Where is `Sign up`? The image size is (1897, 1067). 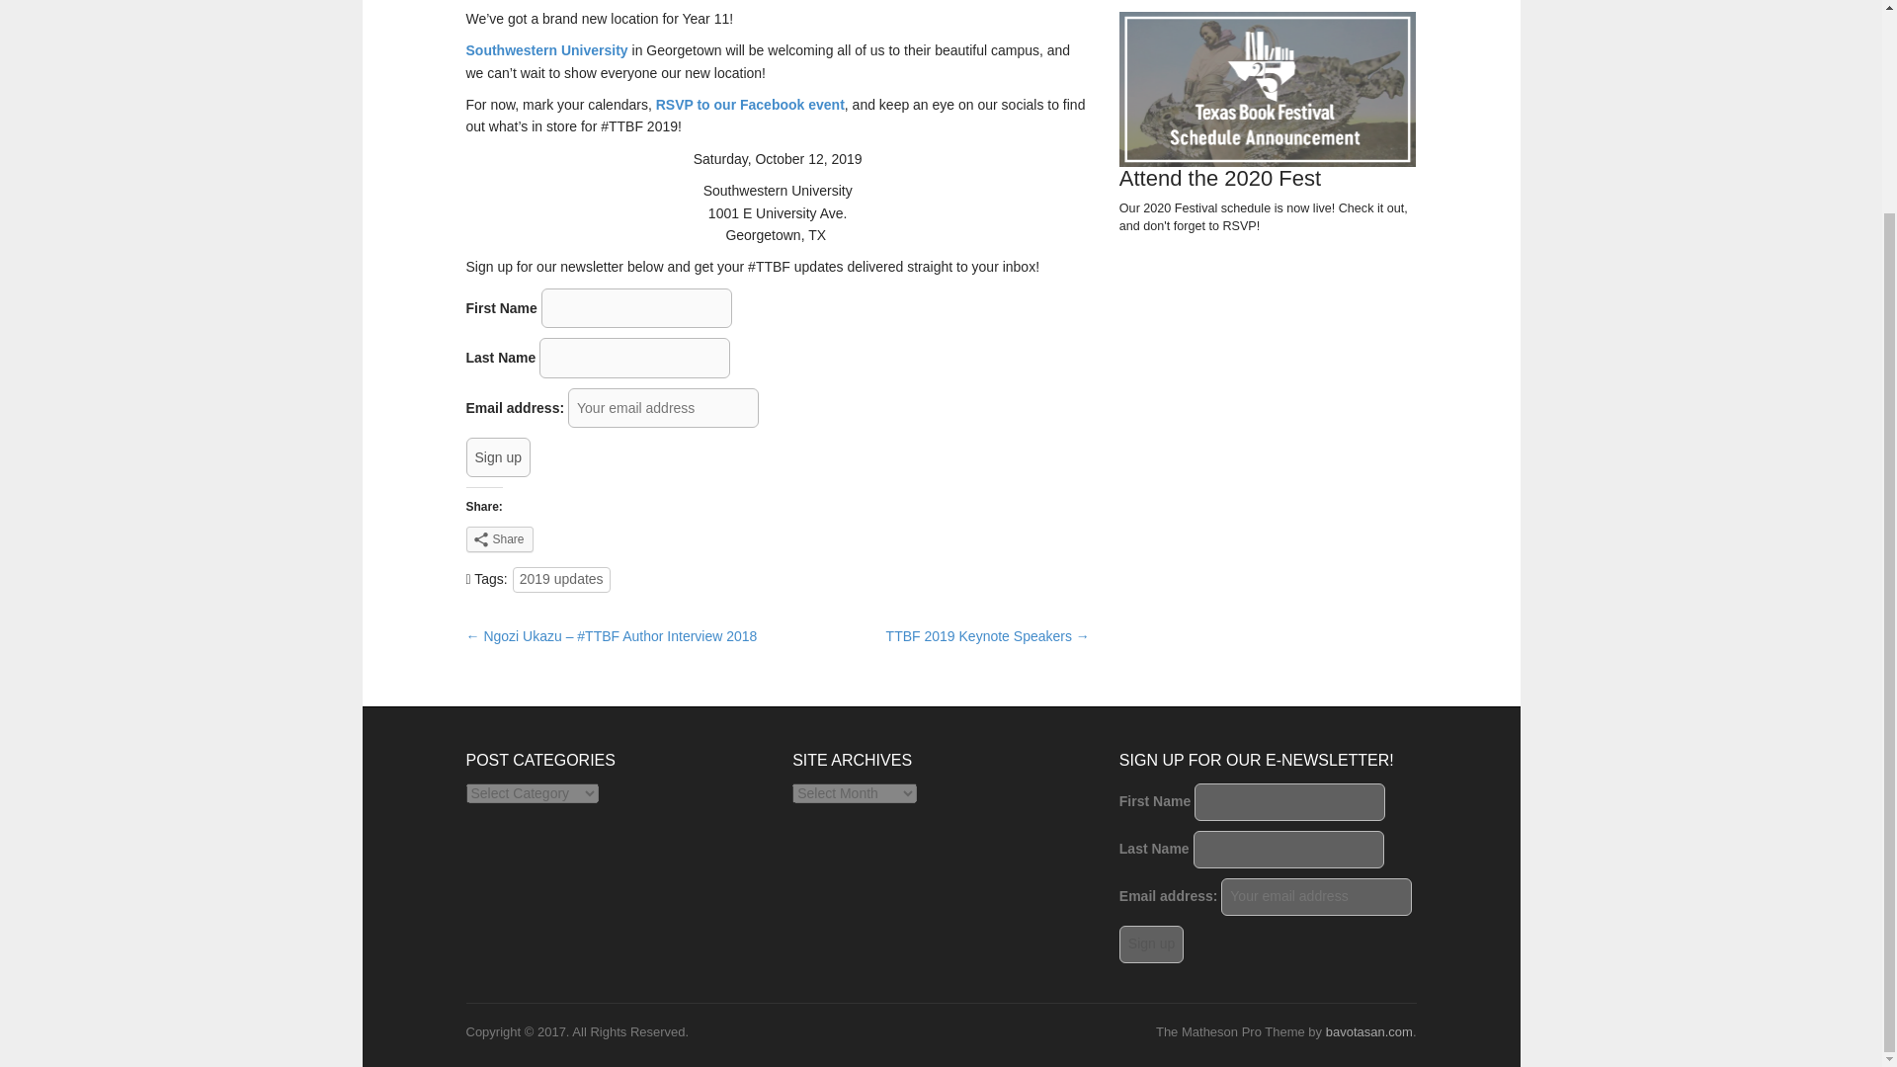 Sign up is located at coordinates (1151, 944).